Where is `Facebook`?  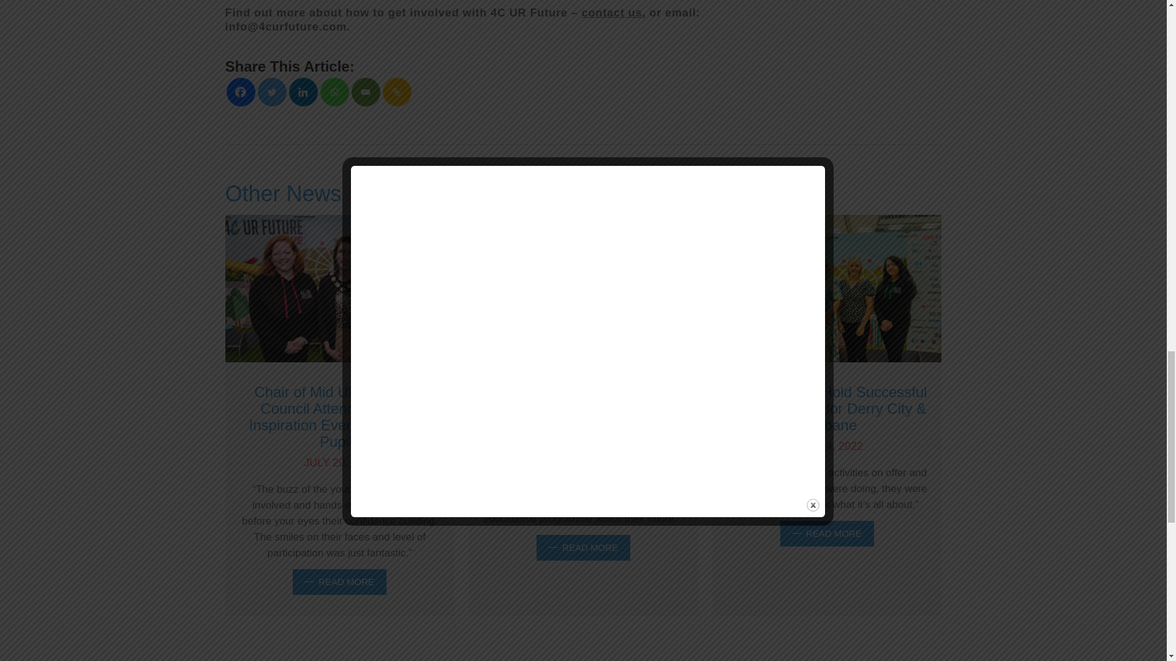
Facebook is located at coordinates (241, 92).